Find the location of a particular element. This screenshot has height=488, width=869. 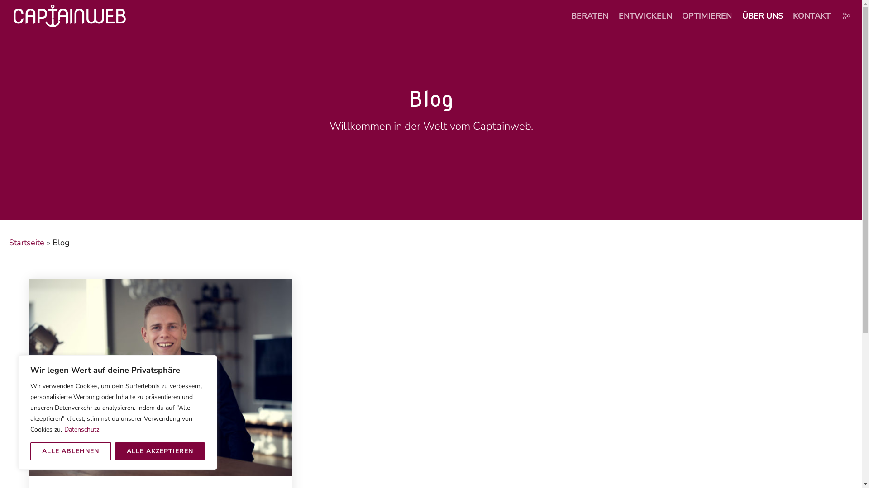

Datenschutz is located at coordinates (783, 468).